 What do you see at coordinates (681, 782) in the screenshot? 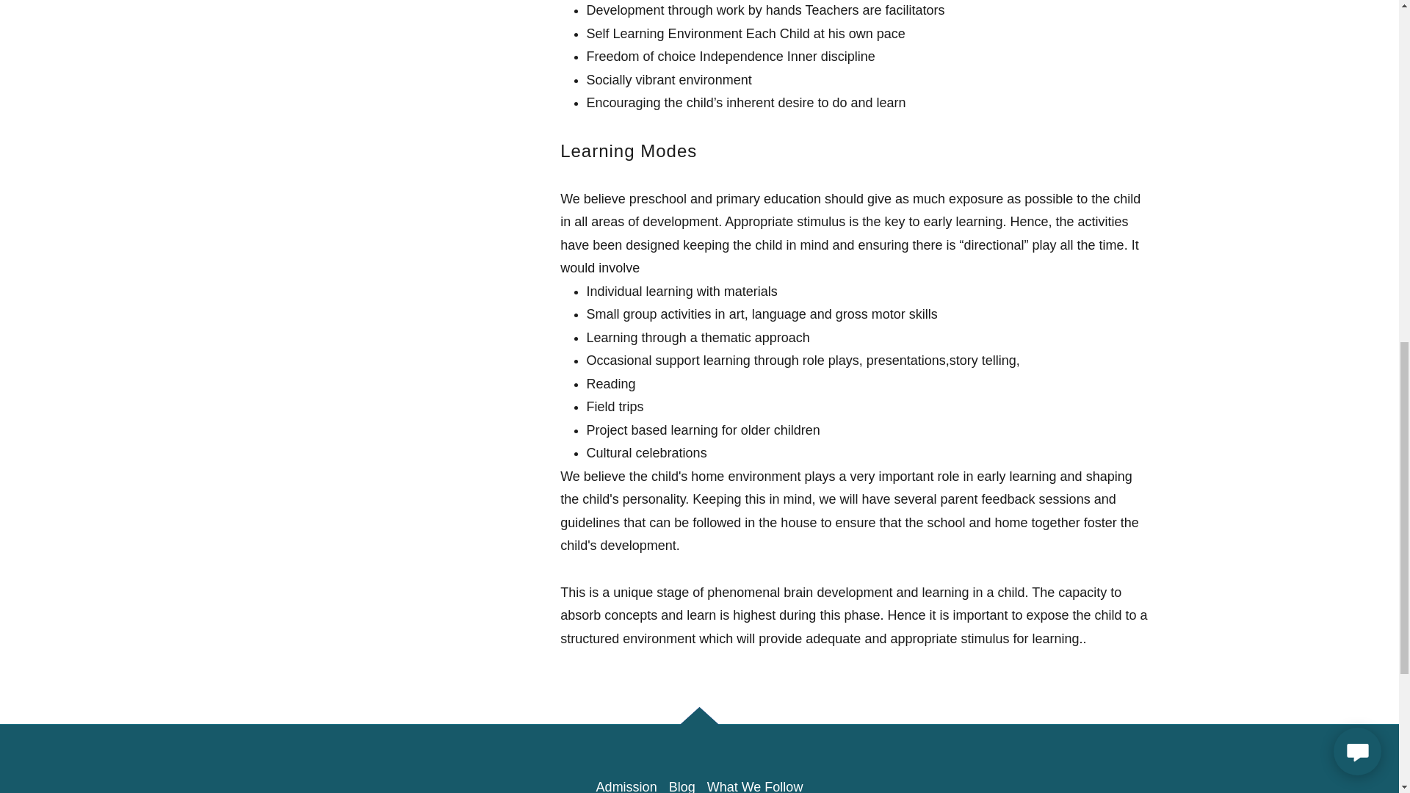
I see `Blog` at bounding box center [681, 782].